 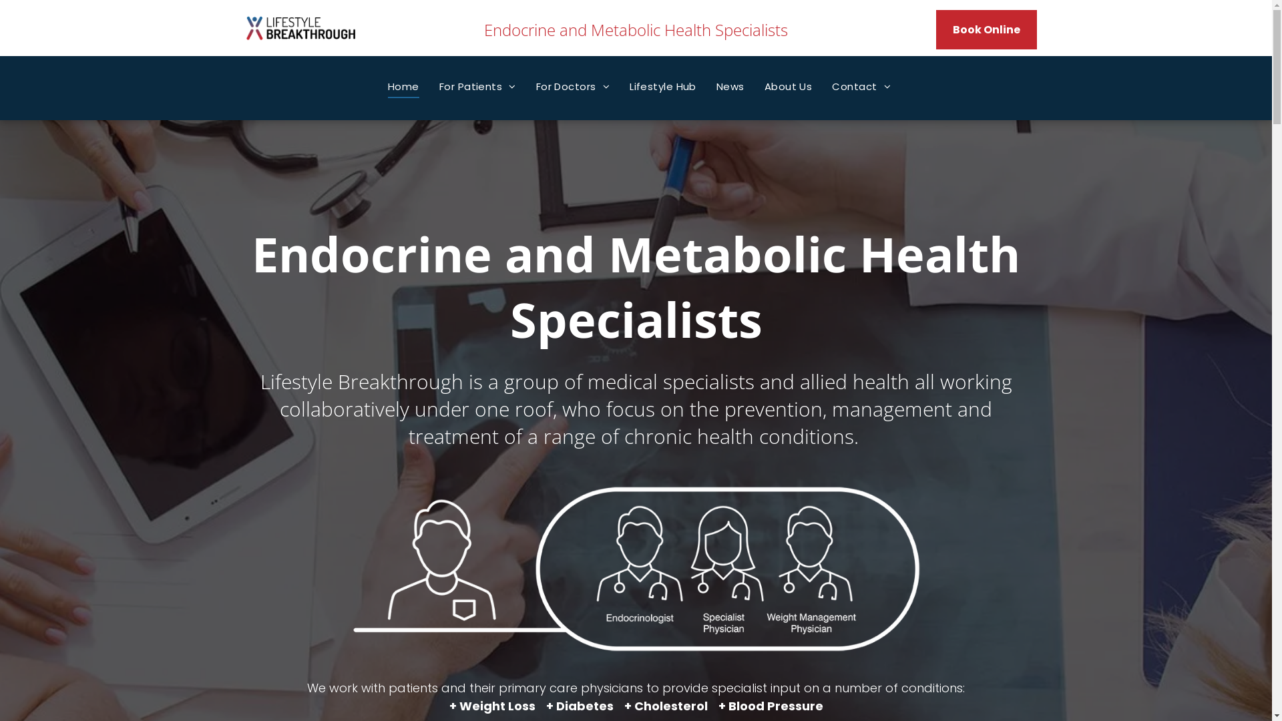 I want to click on For Doctors, so click(x=573, y=87).